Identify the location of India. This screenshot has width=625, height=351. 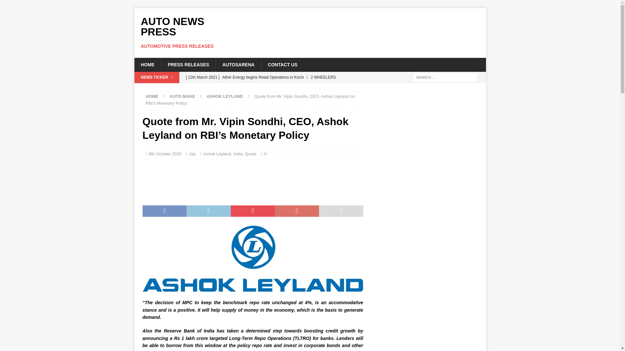
(189, 32).